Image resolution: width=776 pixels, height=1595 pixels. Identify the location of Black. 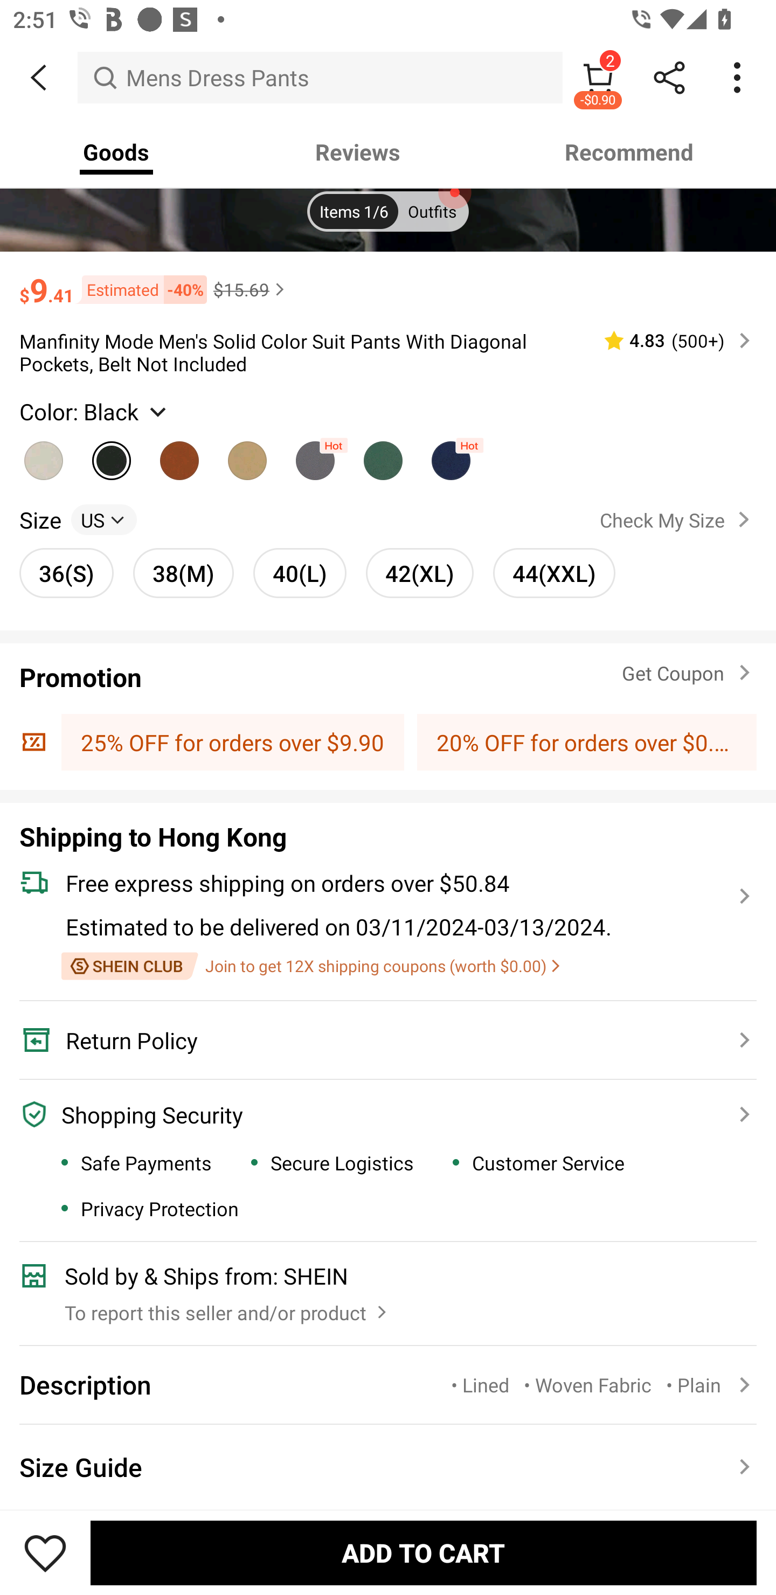
(112, 456).